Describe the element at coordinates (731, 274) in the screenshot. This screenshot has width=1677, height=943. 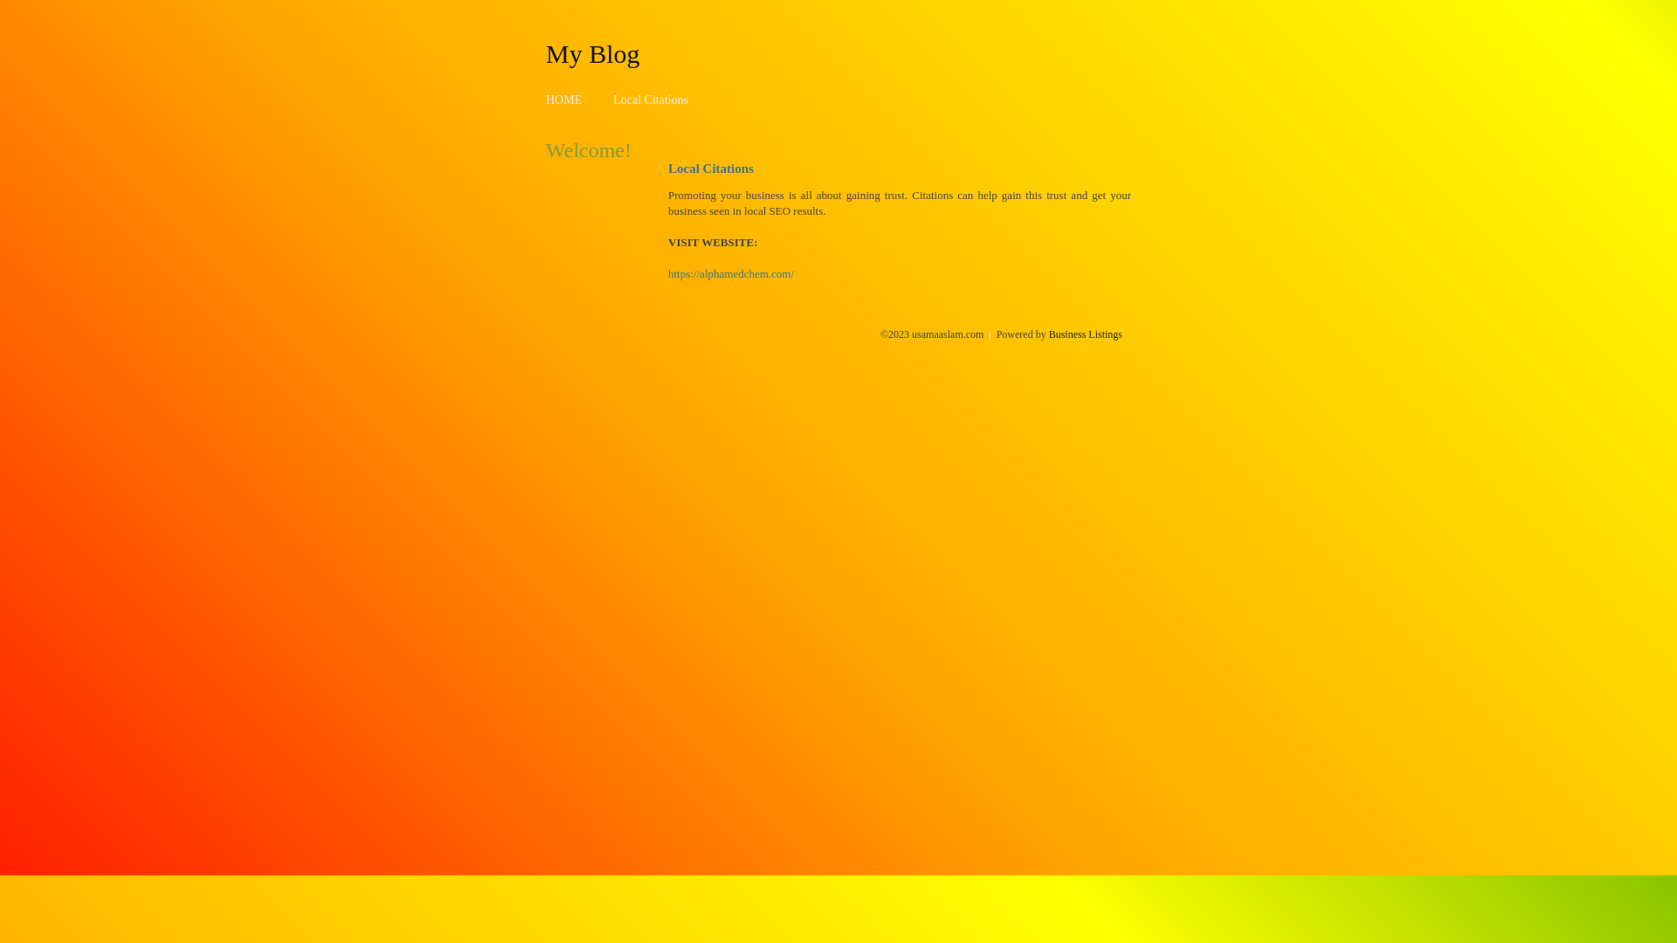
I see `https://alphamedchem.com/` at that location.